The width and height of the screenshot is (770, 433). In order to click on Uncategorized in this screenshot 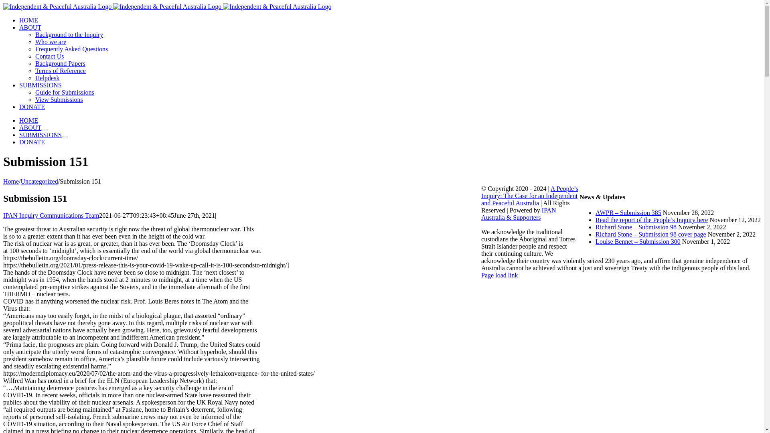, I will do `click(39, 181)`.